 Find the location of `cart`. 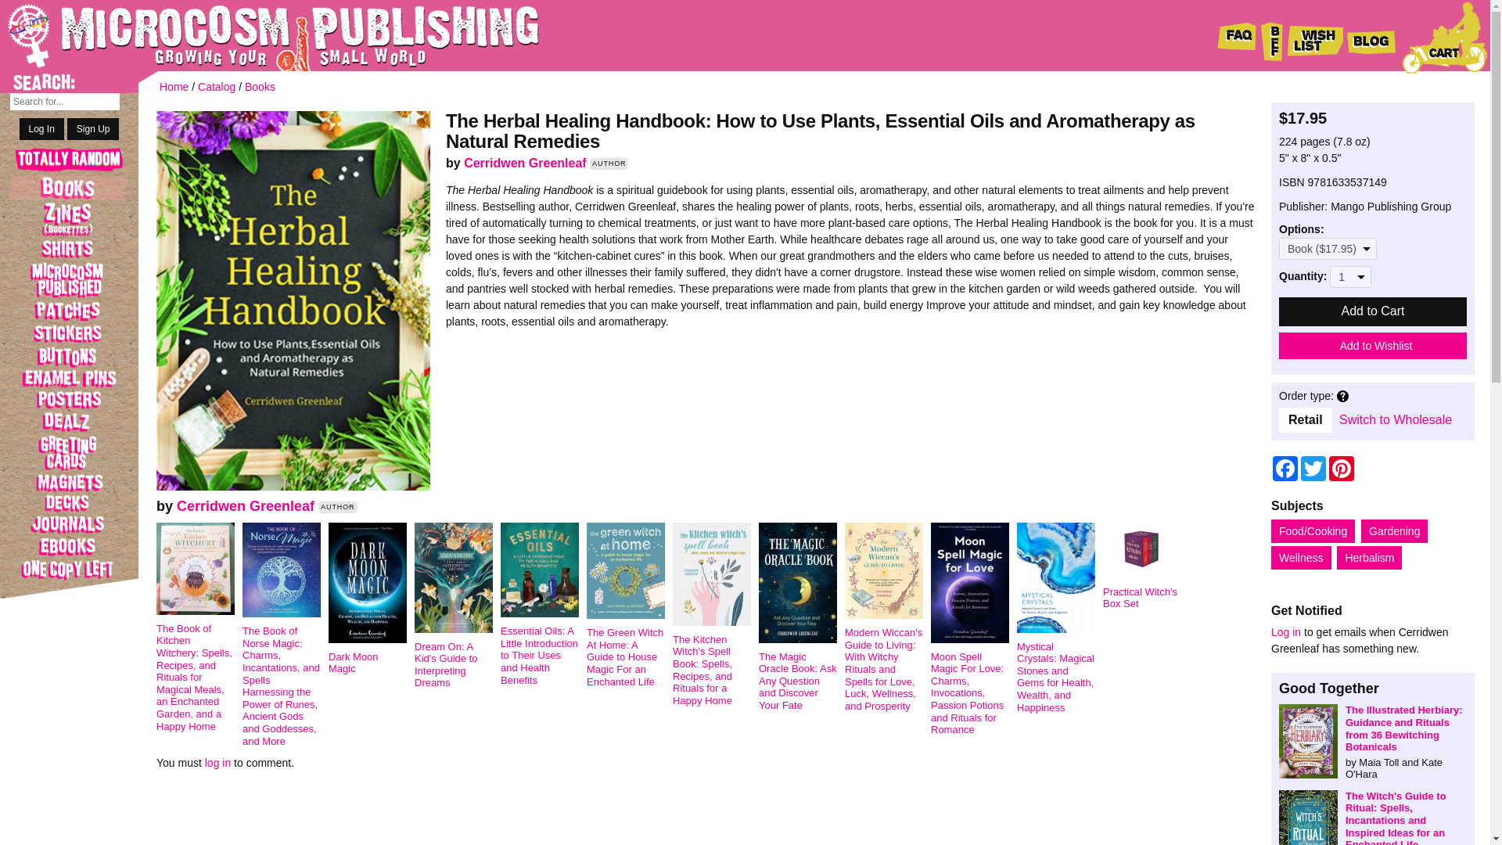

cart is located at coordinates (1444, 38).